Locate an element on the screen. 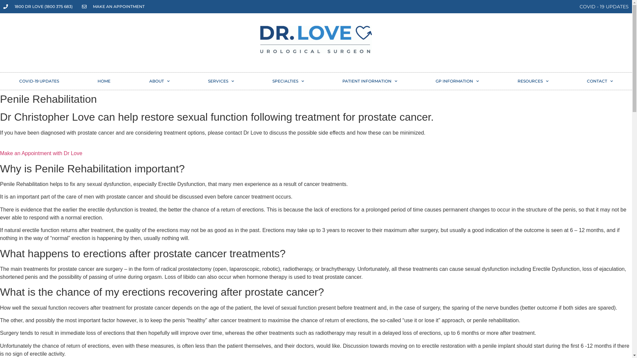  HOME is located at coordinates (104, 81).